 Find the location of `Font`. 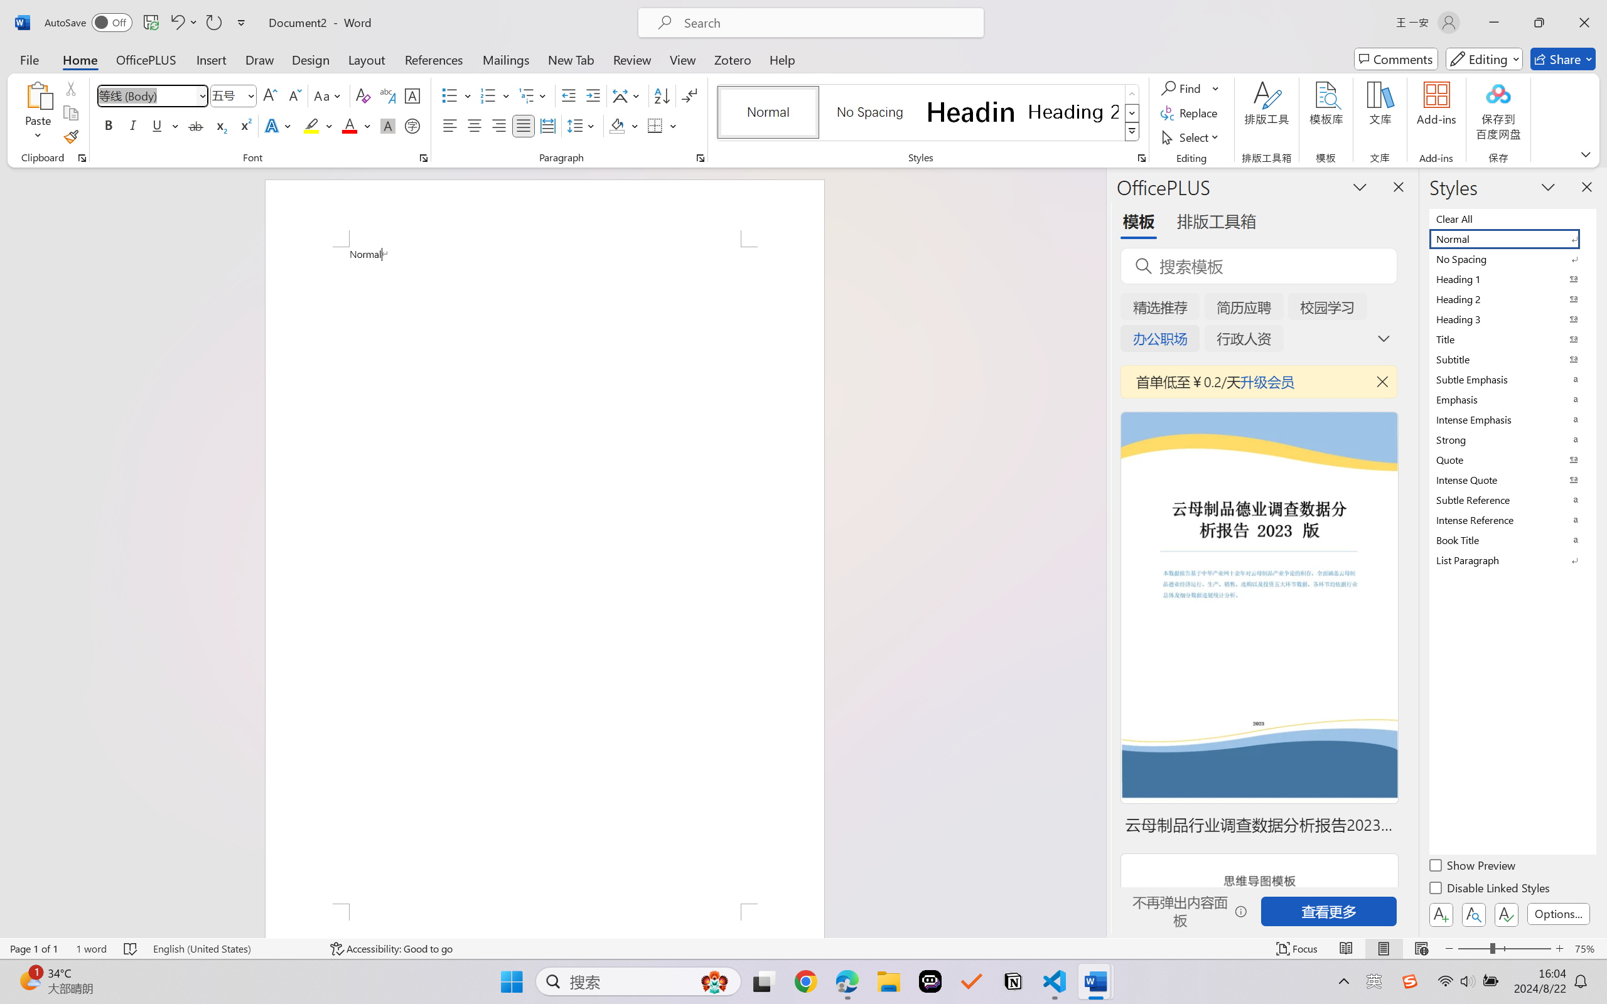

Font is located at coordinates (153, 95).